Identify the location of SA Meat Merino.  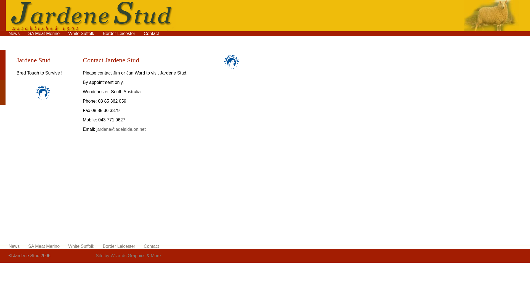
(44, 246).